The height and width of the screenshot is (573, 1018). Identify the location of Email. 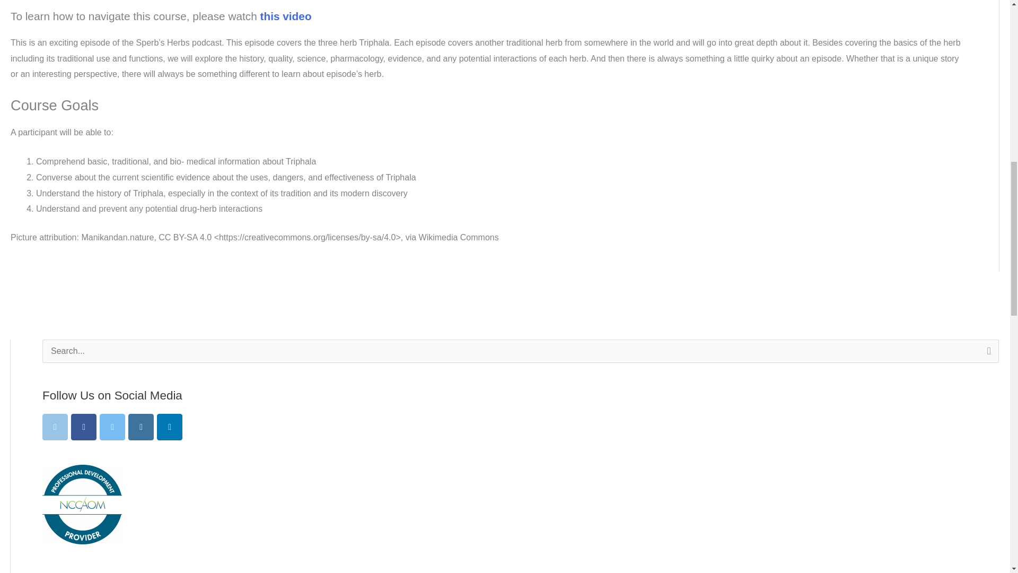
(55, 427).